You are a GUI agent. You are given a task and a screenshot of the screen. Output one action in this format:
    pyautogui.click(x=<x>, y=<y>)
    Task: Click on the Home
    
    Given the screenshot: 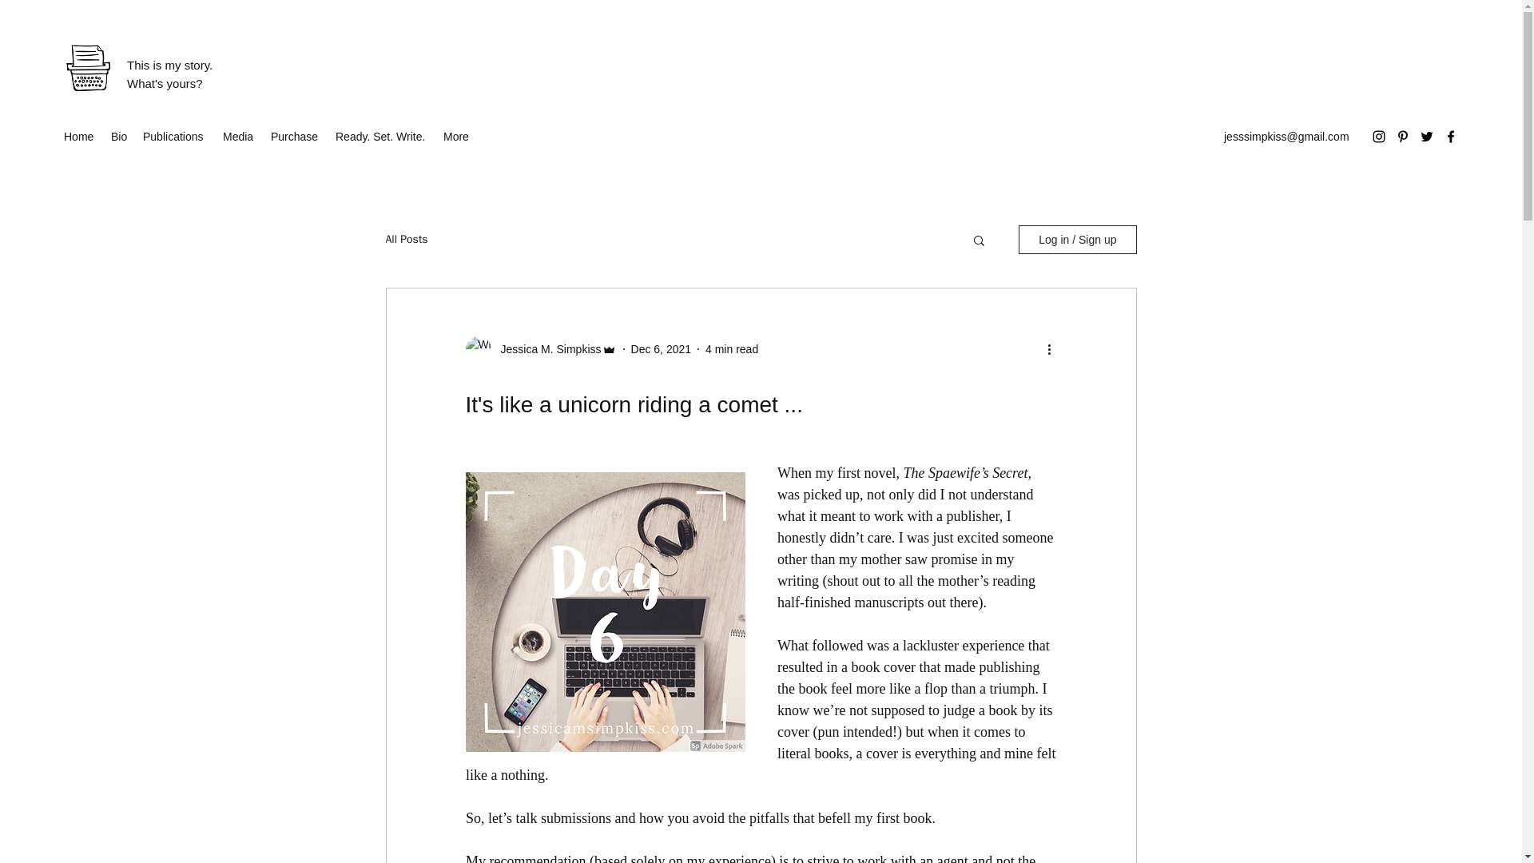 What is the action you would take?
    pyautogui.click(x=78, y=136)
    